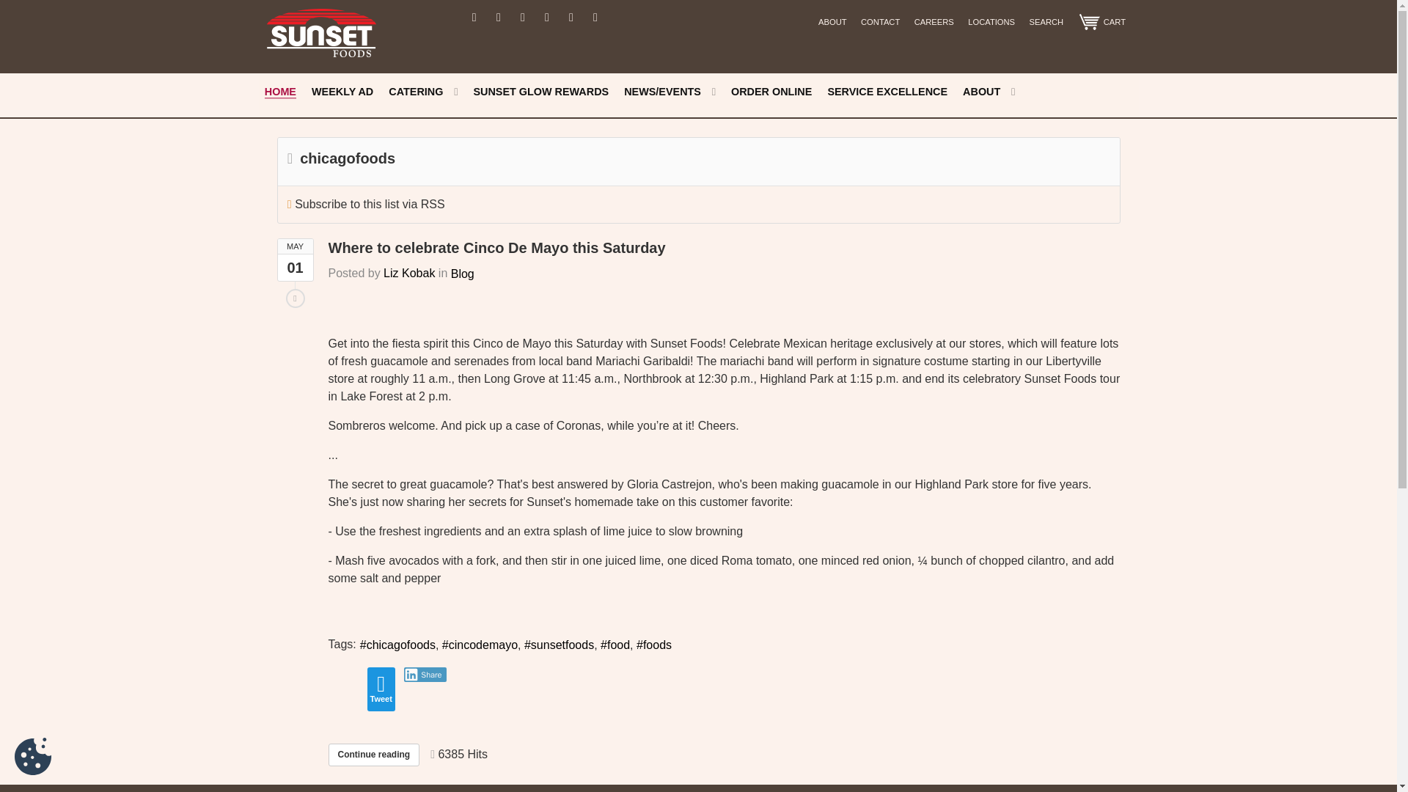 This screenshot has width=1408, height=792. What do you see at coordinates (1046, 22) in the screenshot?
I see `Search` at bounding box center [1046, 22].